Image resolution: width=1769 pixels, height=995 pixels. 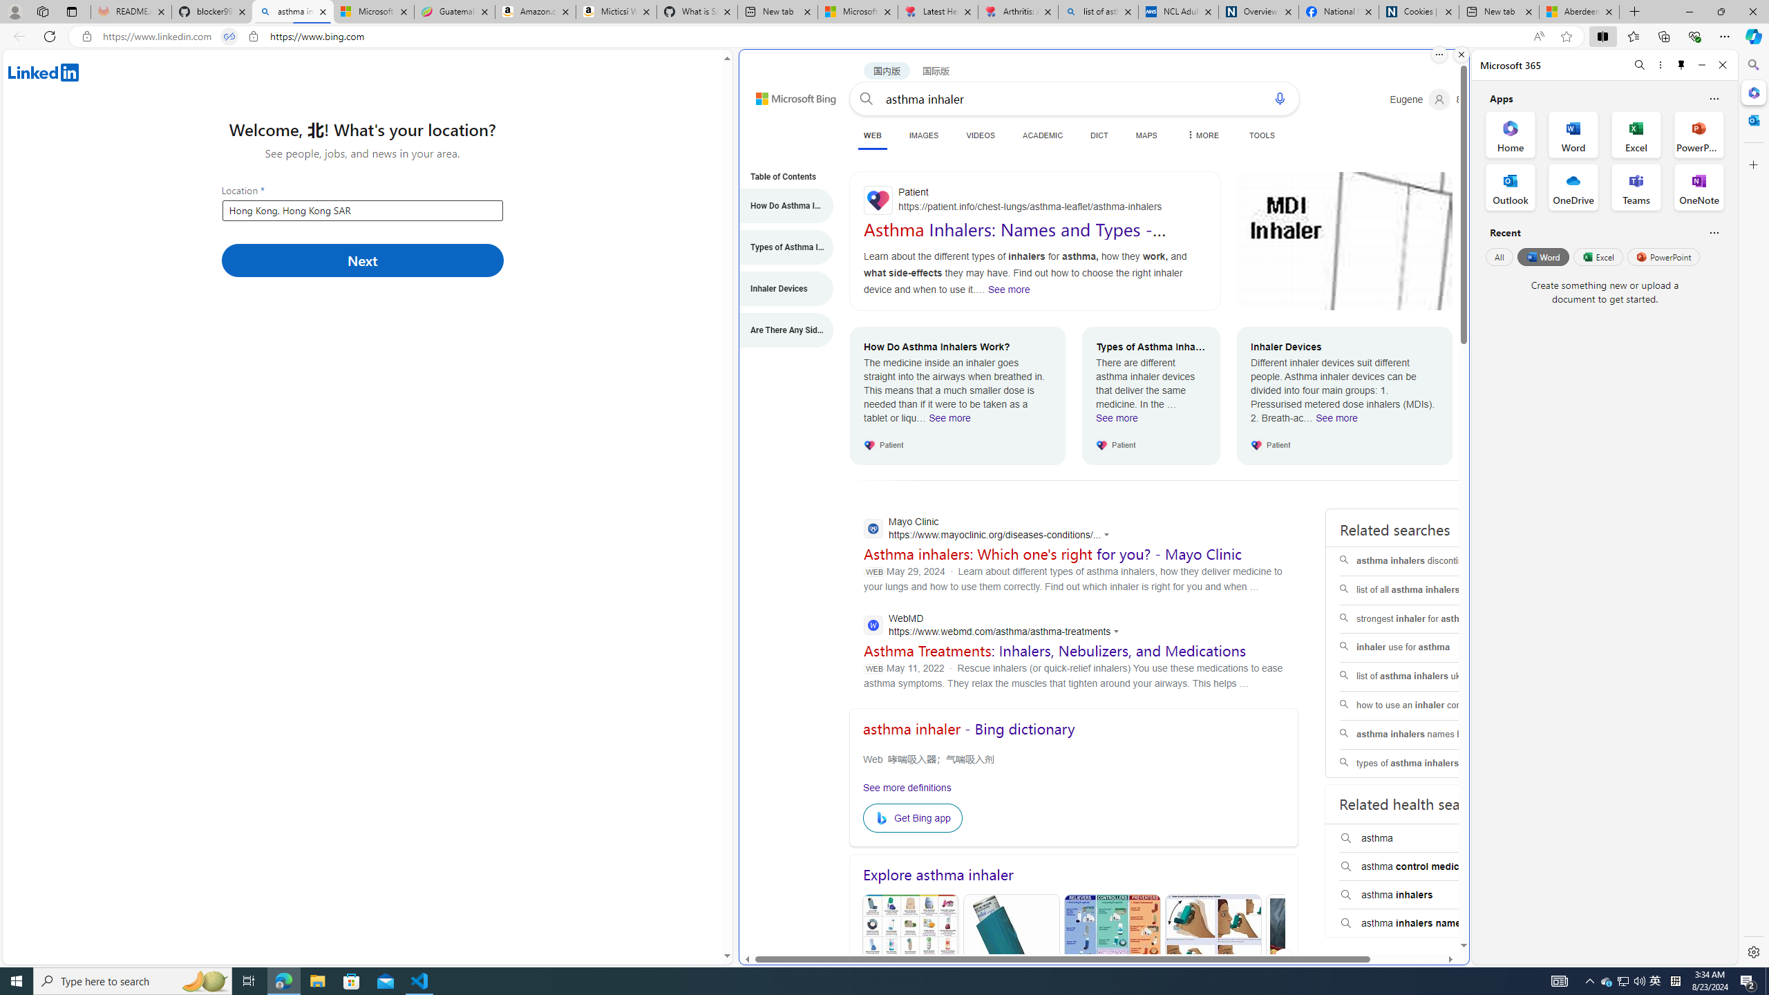 What do you see at coordinates (1034, 200) in the screenshot?
I see `Patient` at bounding box center [1034, 200].